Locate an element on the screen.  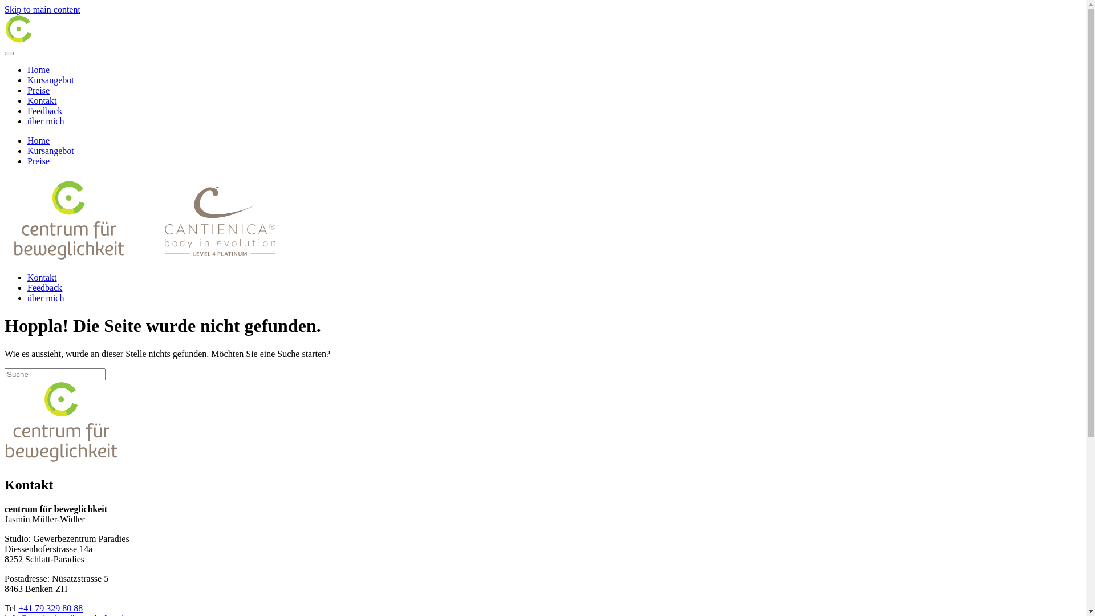
Kontakt is located at coordinates (42, 277).